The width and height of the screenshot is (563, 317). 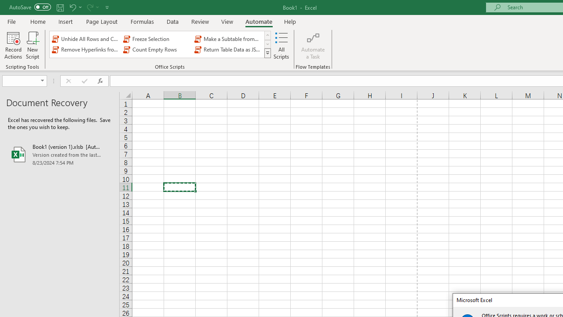 I want to click on Count Empty Rows, so click(x=157, y=49).